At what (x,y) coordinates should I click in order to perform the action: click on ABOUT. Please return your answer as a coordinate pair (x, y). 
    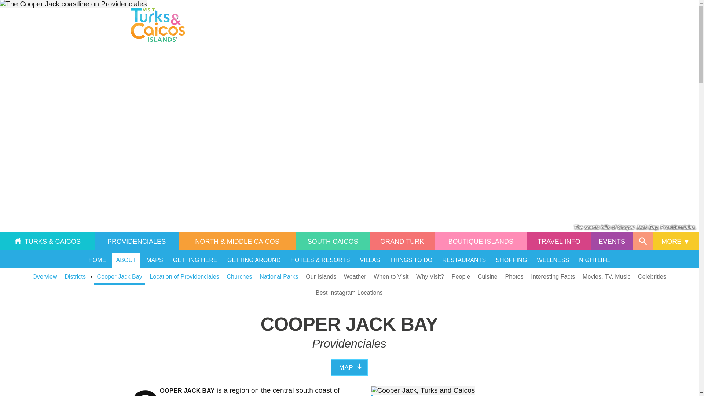
    Looking at the image, I should click on (126, 260).